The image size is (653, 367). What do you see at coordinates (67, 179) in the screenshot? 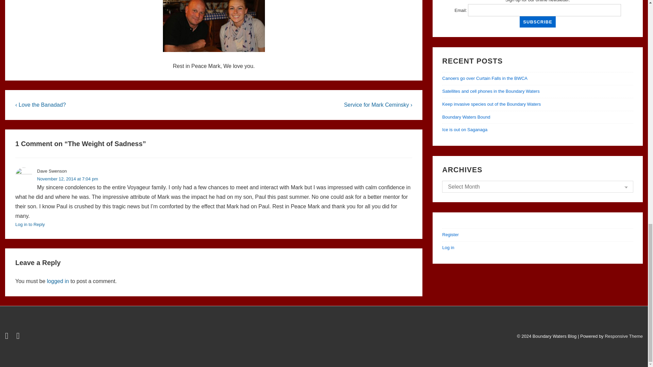
I see `November 12, 2014 at 7:04 pm` at bounding box center [67, 179].